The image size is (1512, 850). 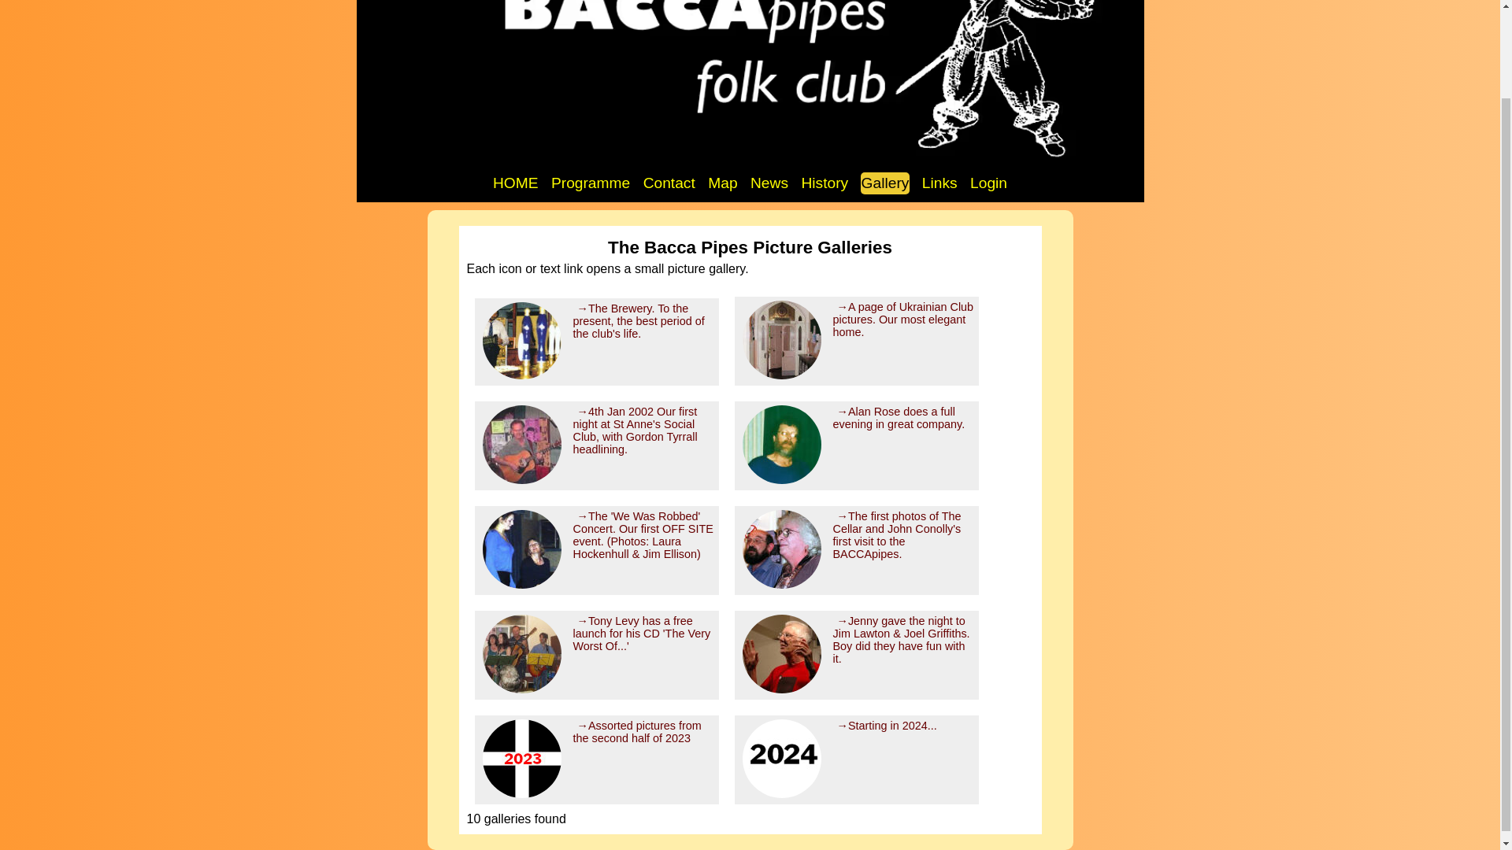 I want to click on Map, so click(x=722, y=183).